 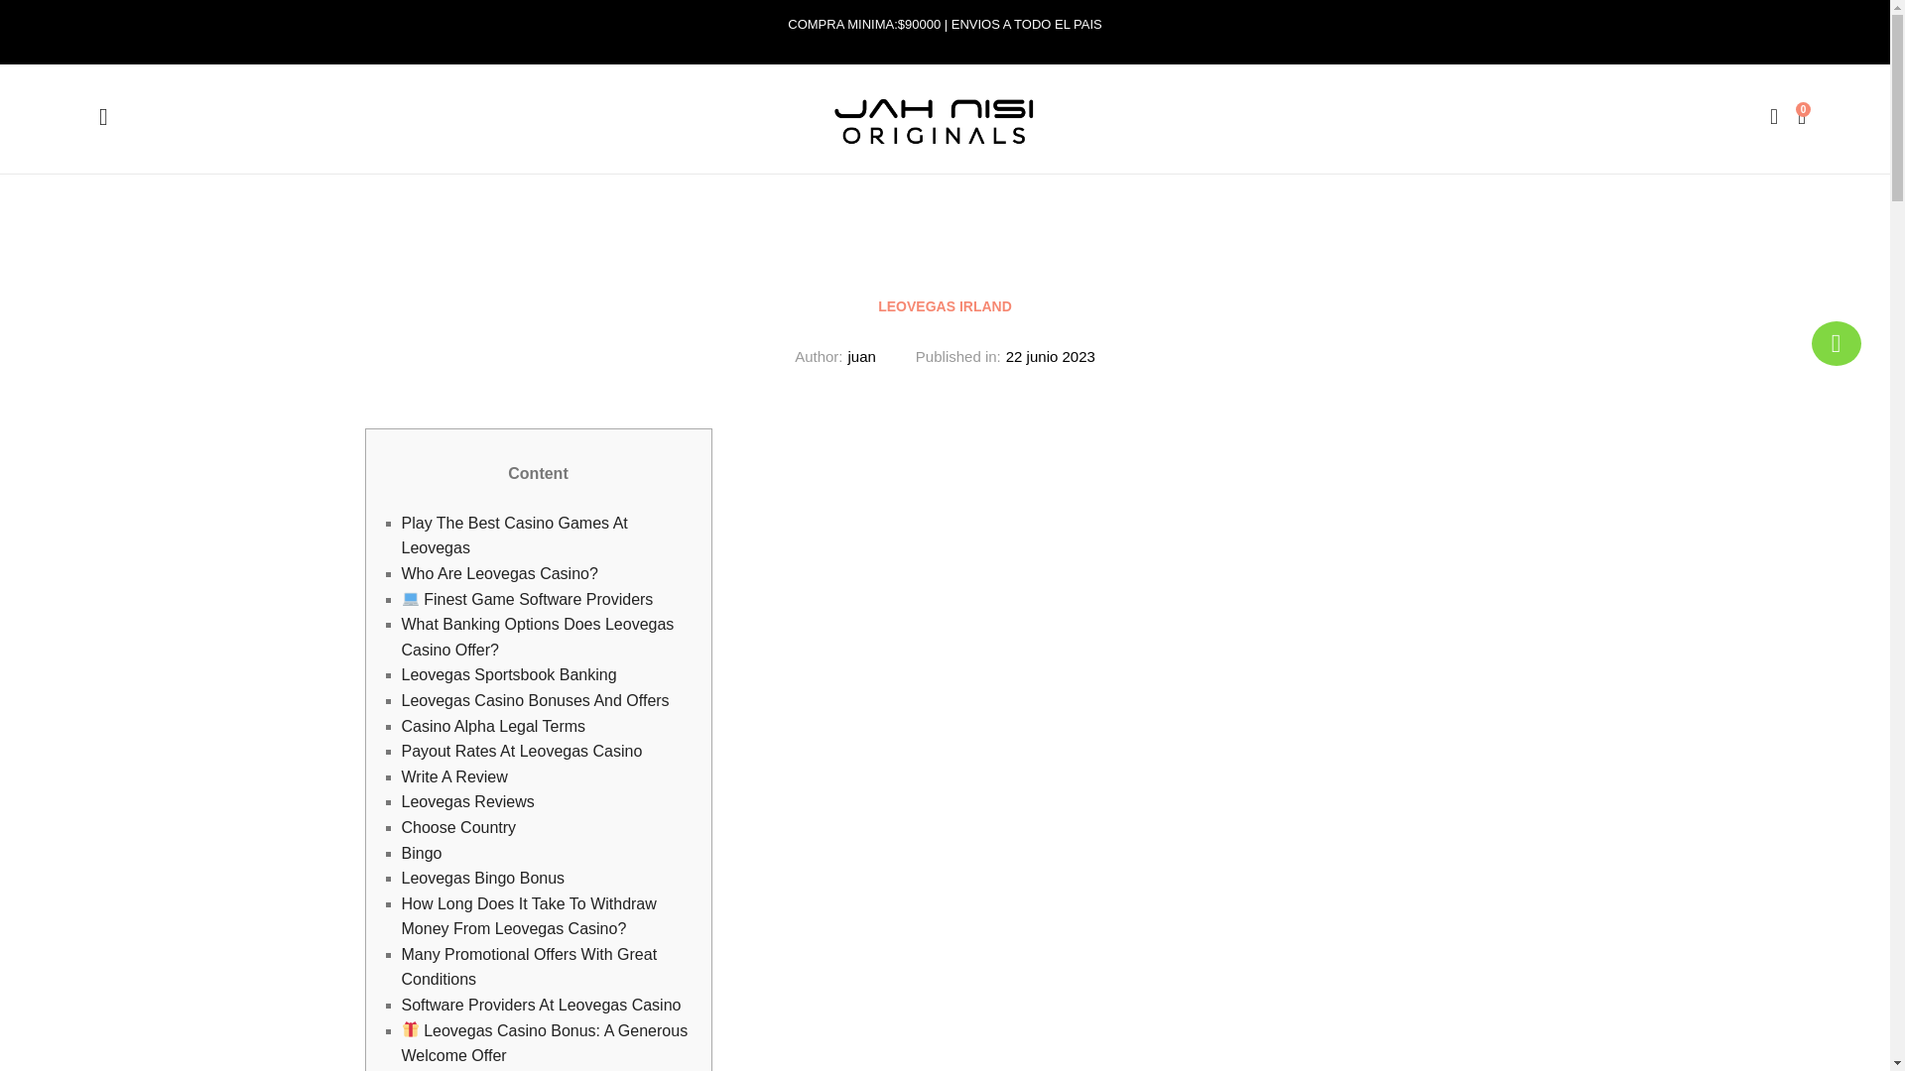 I want to click on Leovegas Reviews, so click(x=466, y=801).